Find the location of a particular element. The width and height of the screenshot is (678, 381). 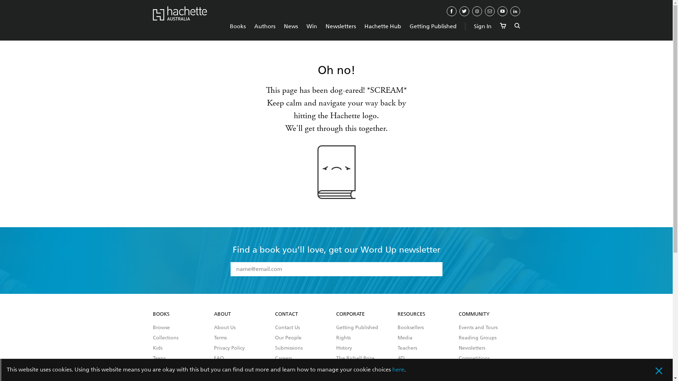

Teens is located at coordinates (159, 358).